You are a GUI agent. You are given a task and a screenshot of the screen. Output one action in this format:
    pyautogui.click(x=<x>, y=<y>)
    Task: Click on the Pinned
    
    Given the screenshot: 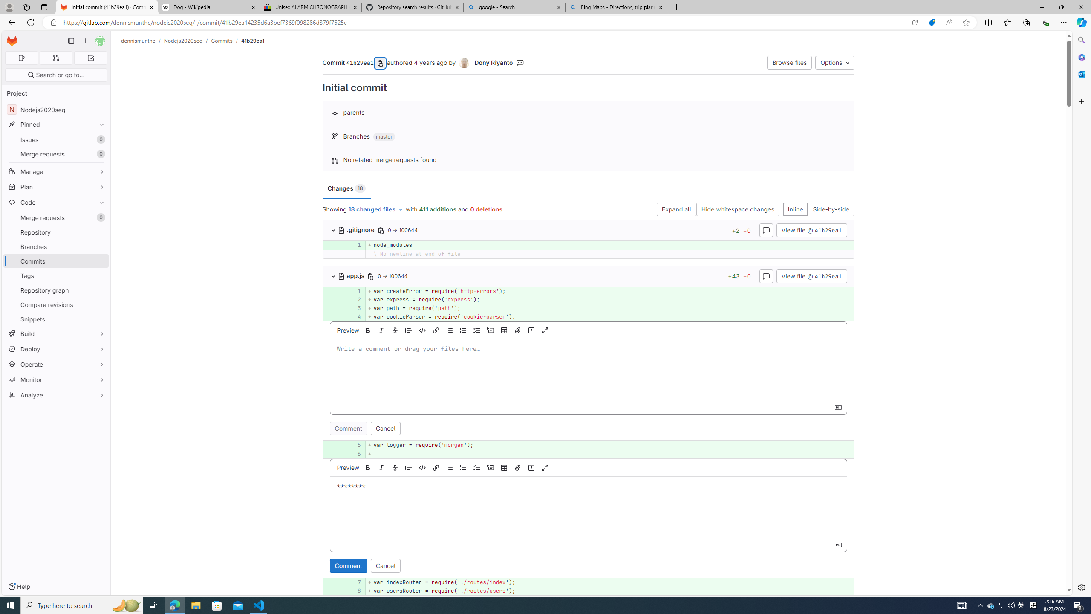 What is the action you would take?
    pyautogui.click(x=56, y=125)
    